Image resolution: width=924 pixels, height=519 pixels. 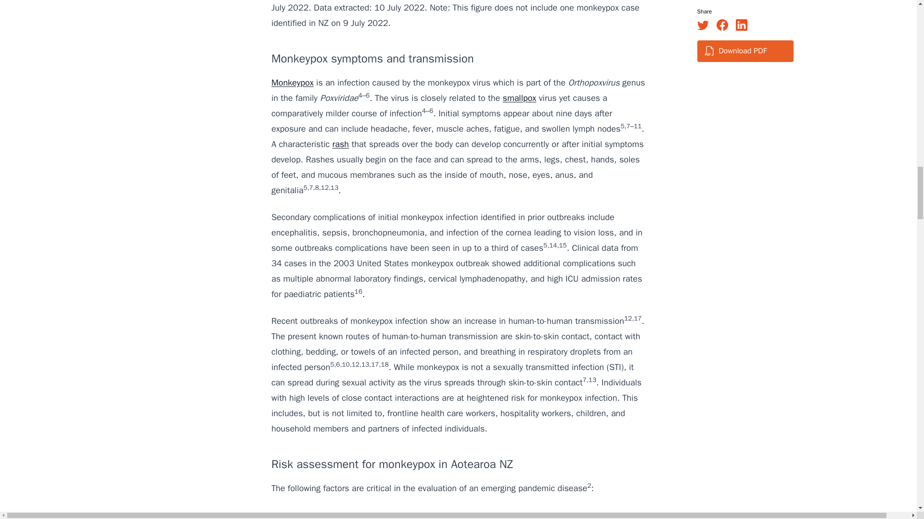 What do you see at coordinates (520, 98) in the screenshot?
I see `smallpox` at bounding box center [520, 98].